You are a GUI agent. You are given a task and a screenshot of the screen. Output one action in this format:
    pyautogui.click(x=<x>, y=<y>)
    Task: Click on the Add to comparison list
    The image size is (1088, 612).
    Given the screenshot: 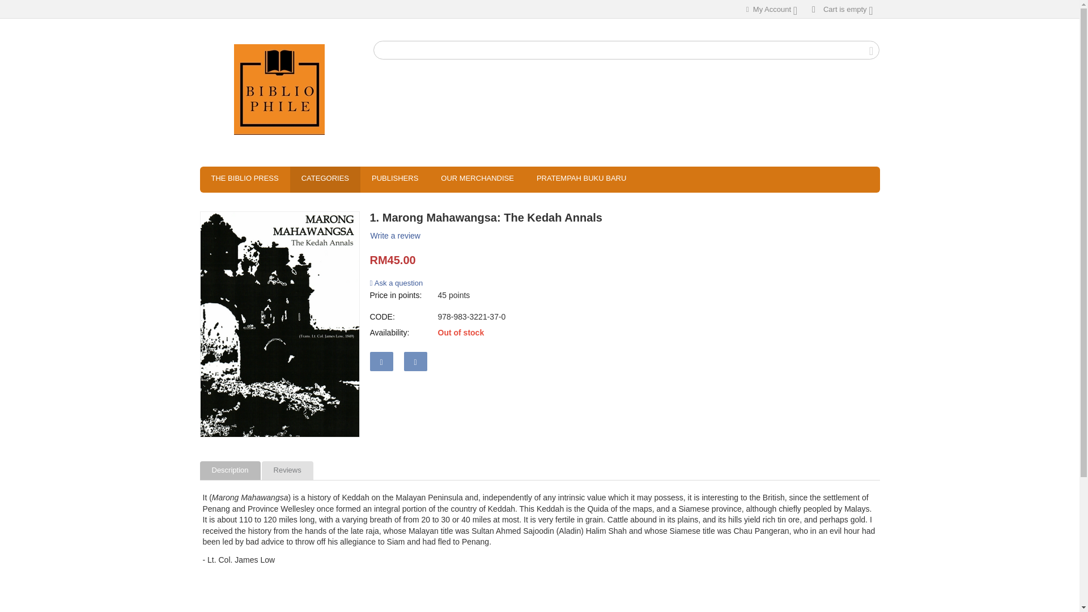 What is the action you would take?
    pyautogui.click(x=415, y=362)
    